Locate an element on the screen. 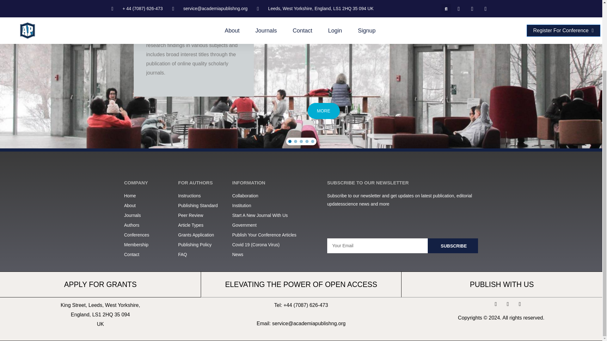 This screenshot has width=607, height=341. Journals is located at coordinates (148, 215).